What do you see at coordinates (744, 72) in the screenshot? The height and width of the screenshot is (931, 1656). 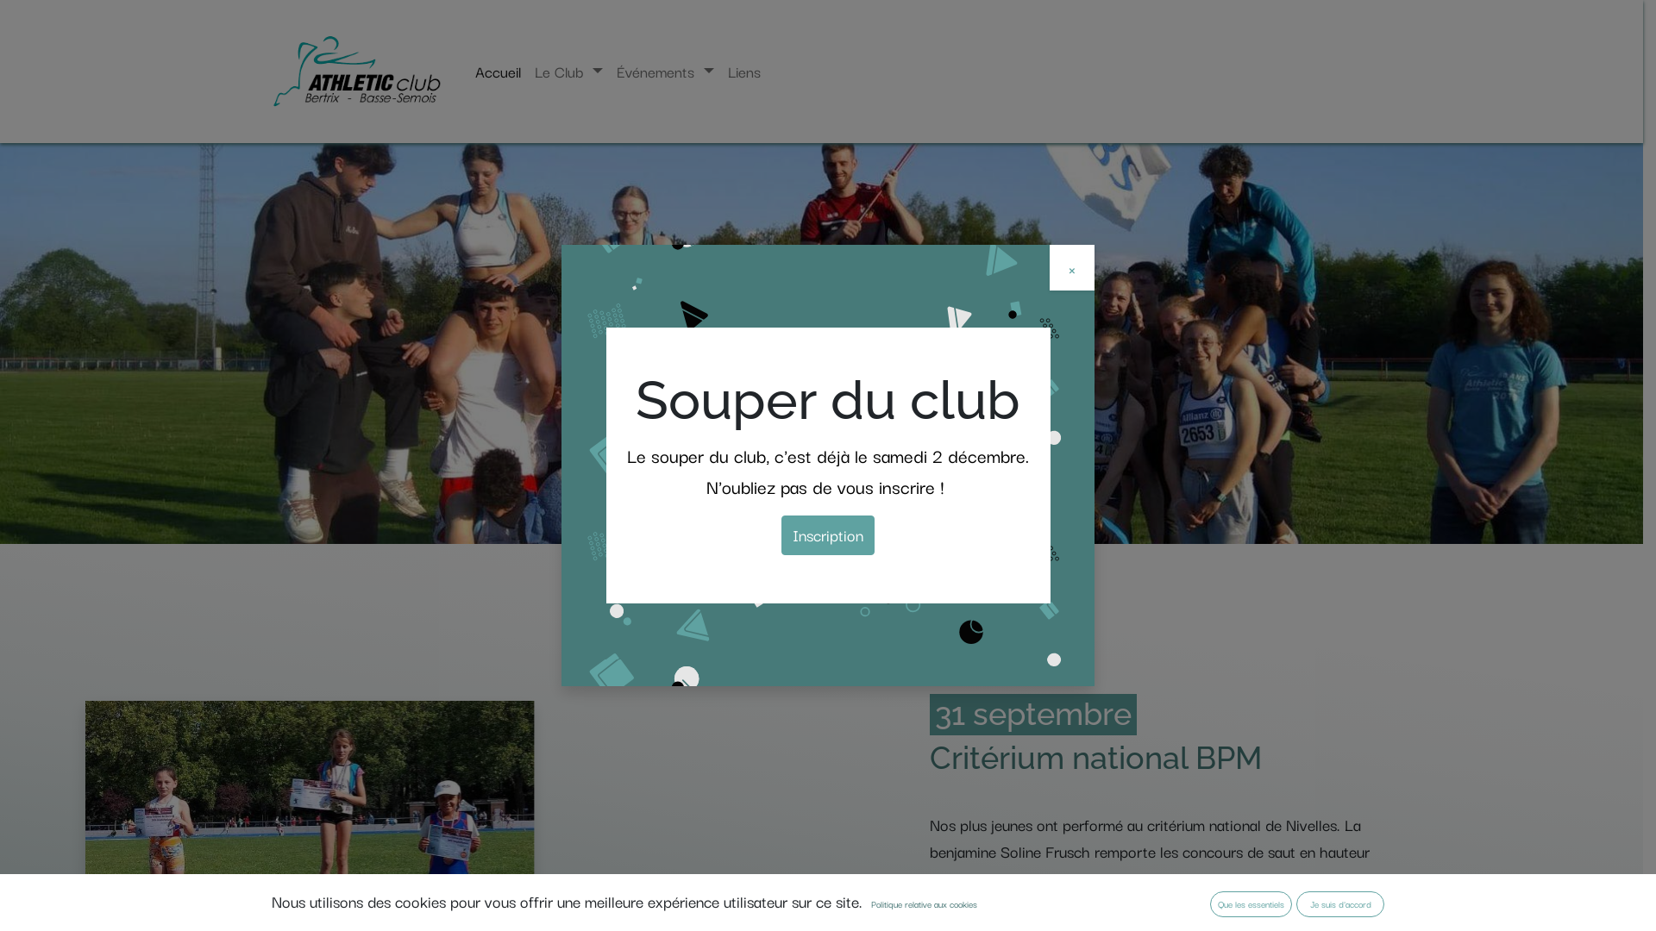 I see `Liens` at bounding box center [744, 72].